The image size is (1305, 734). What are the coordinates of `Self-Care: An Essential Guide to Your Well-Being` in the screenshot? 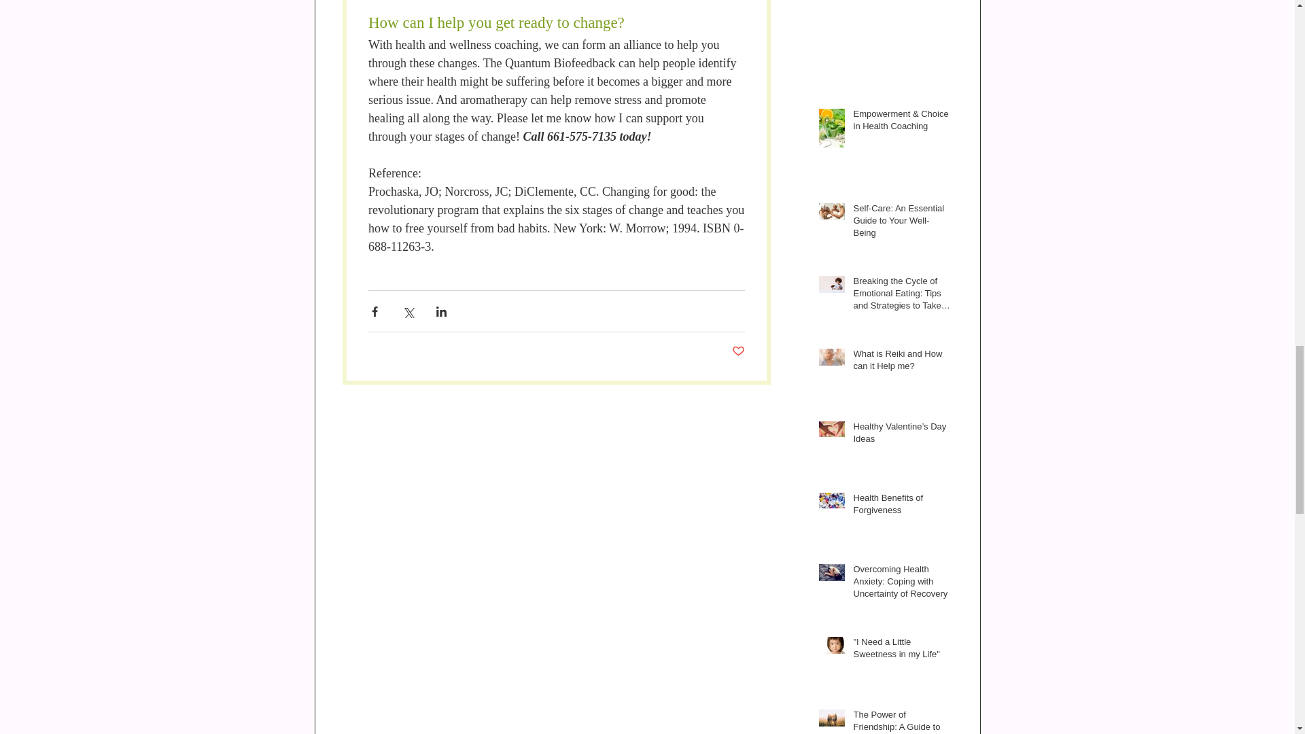 It's located at (902, 224).